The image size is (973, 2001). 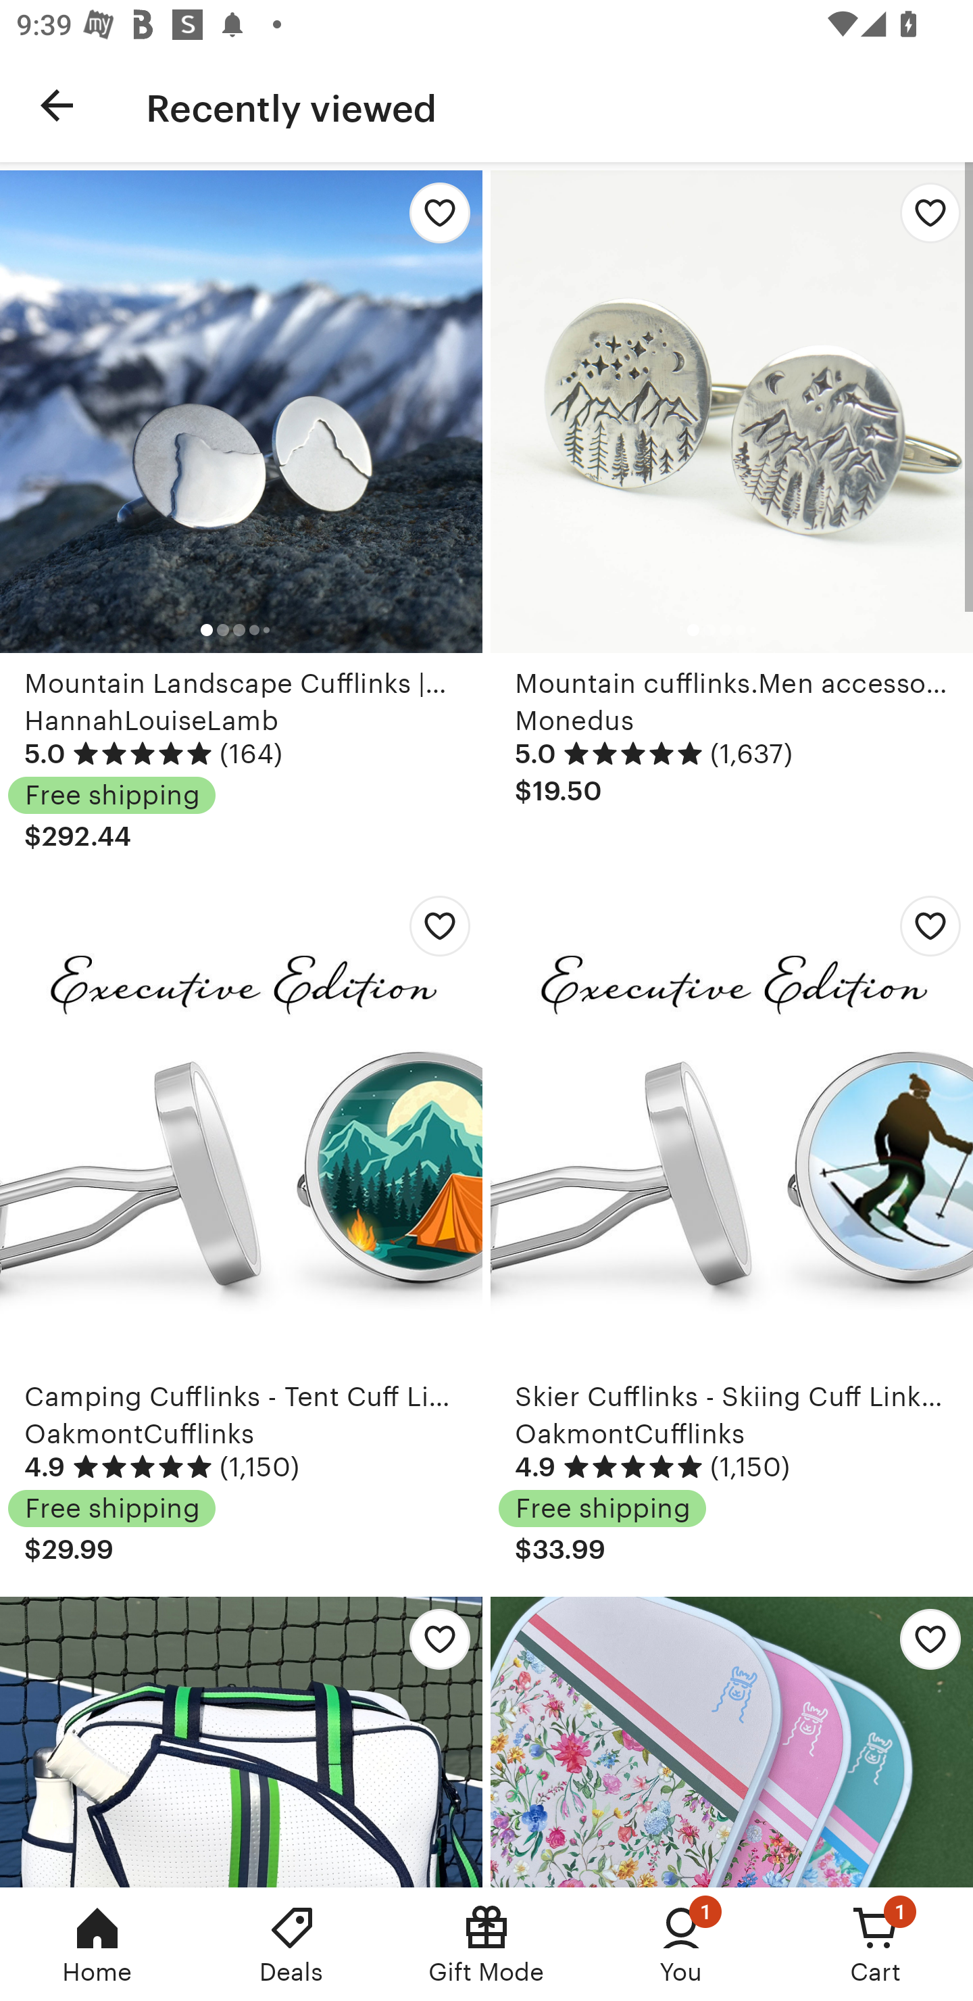 I want to click on Gift Mode, so click(x=487, y=1944).